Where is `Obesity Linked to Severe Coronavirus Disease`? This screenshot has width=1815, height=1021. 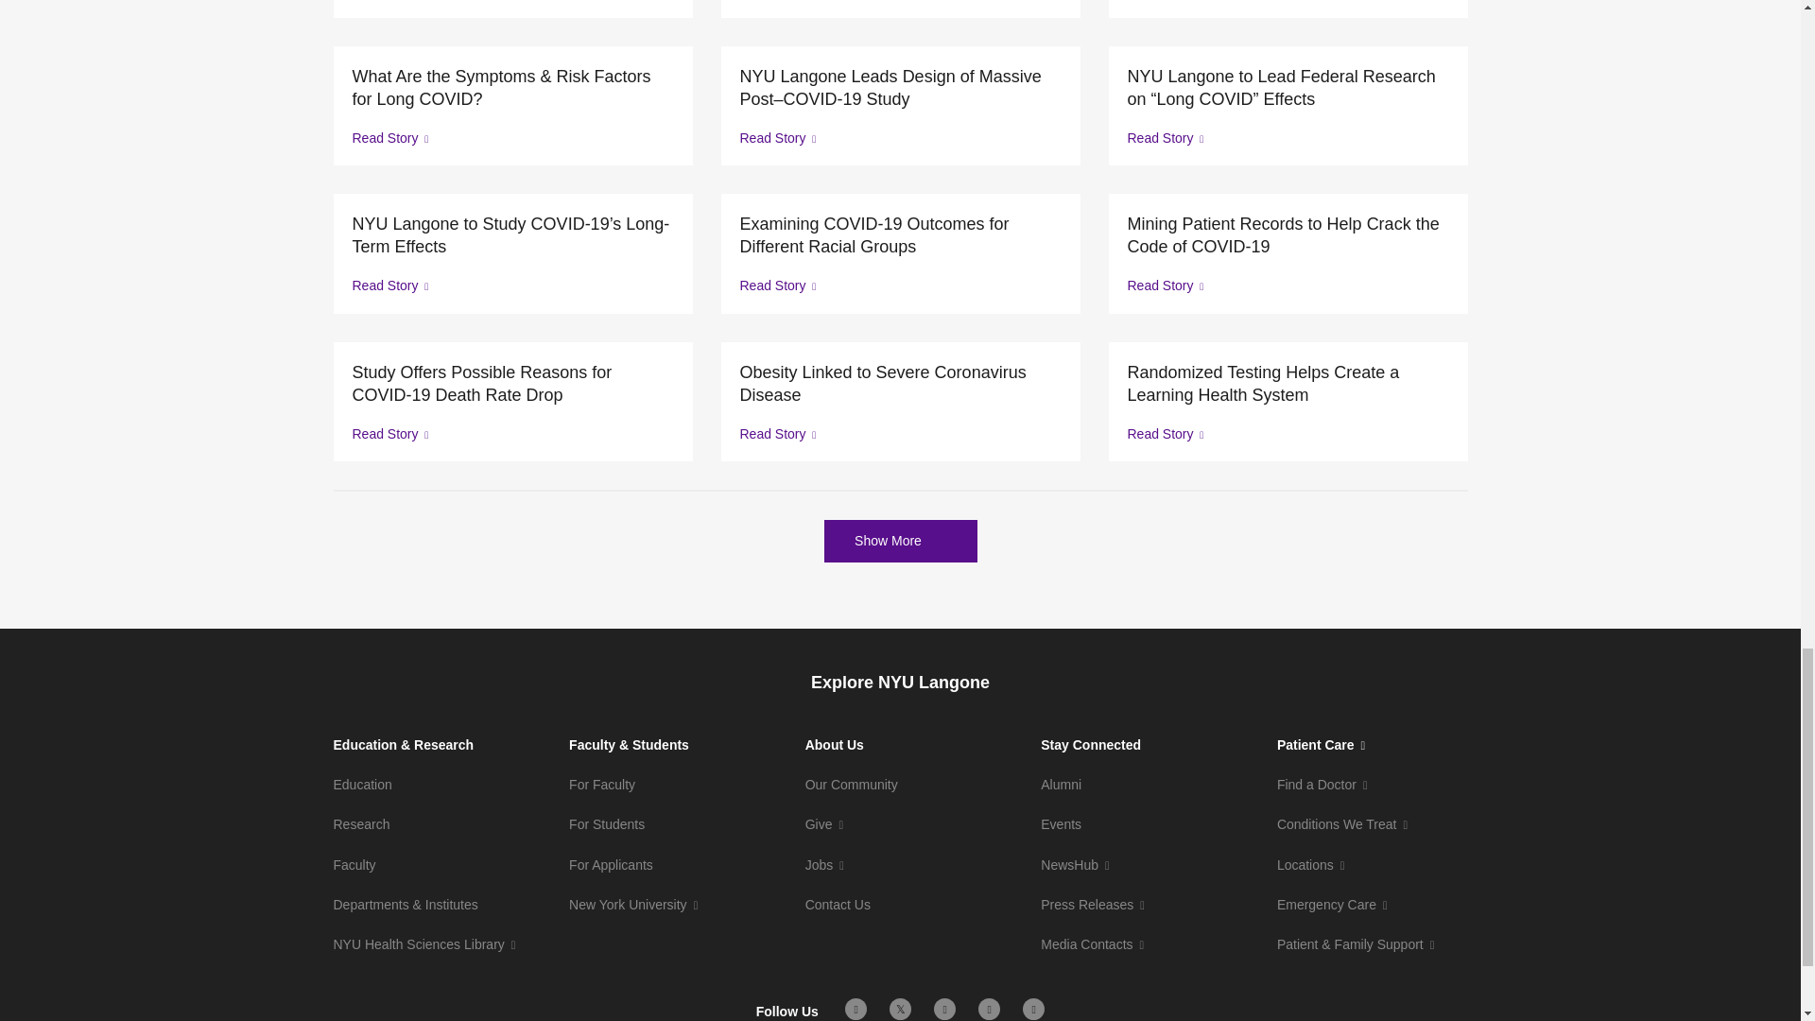 Obesity Linked to Severe Coronavirus Disease is located at coordinates (899, 384).